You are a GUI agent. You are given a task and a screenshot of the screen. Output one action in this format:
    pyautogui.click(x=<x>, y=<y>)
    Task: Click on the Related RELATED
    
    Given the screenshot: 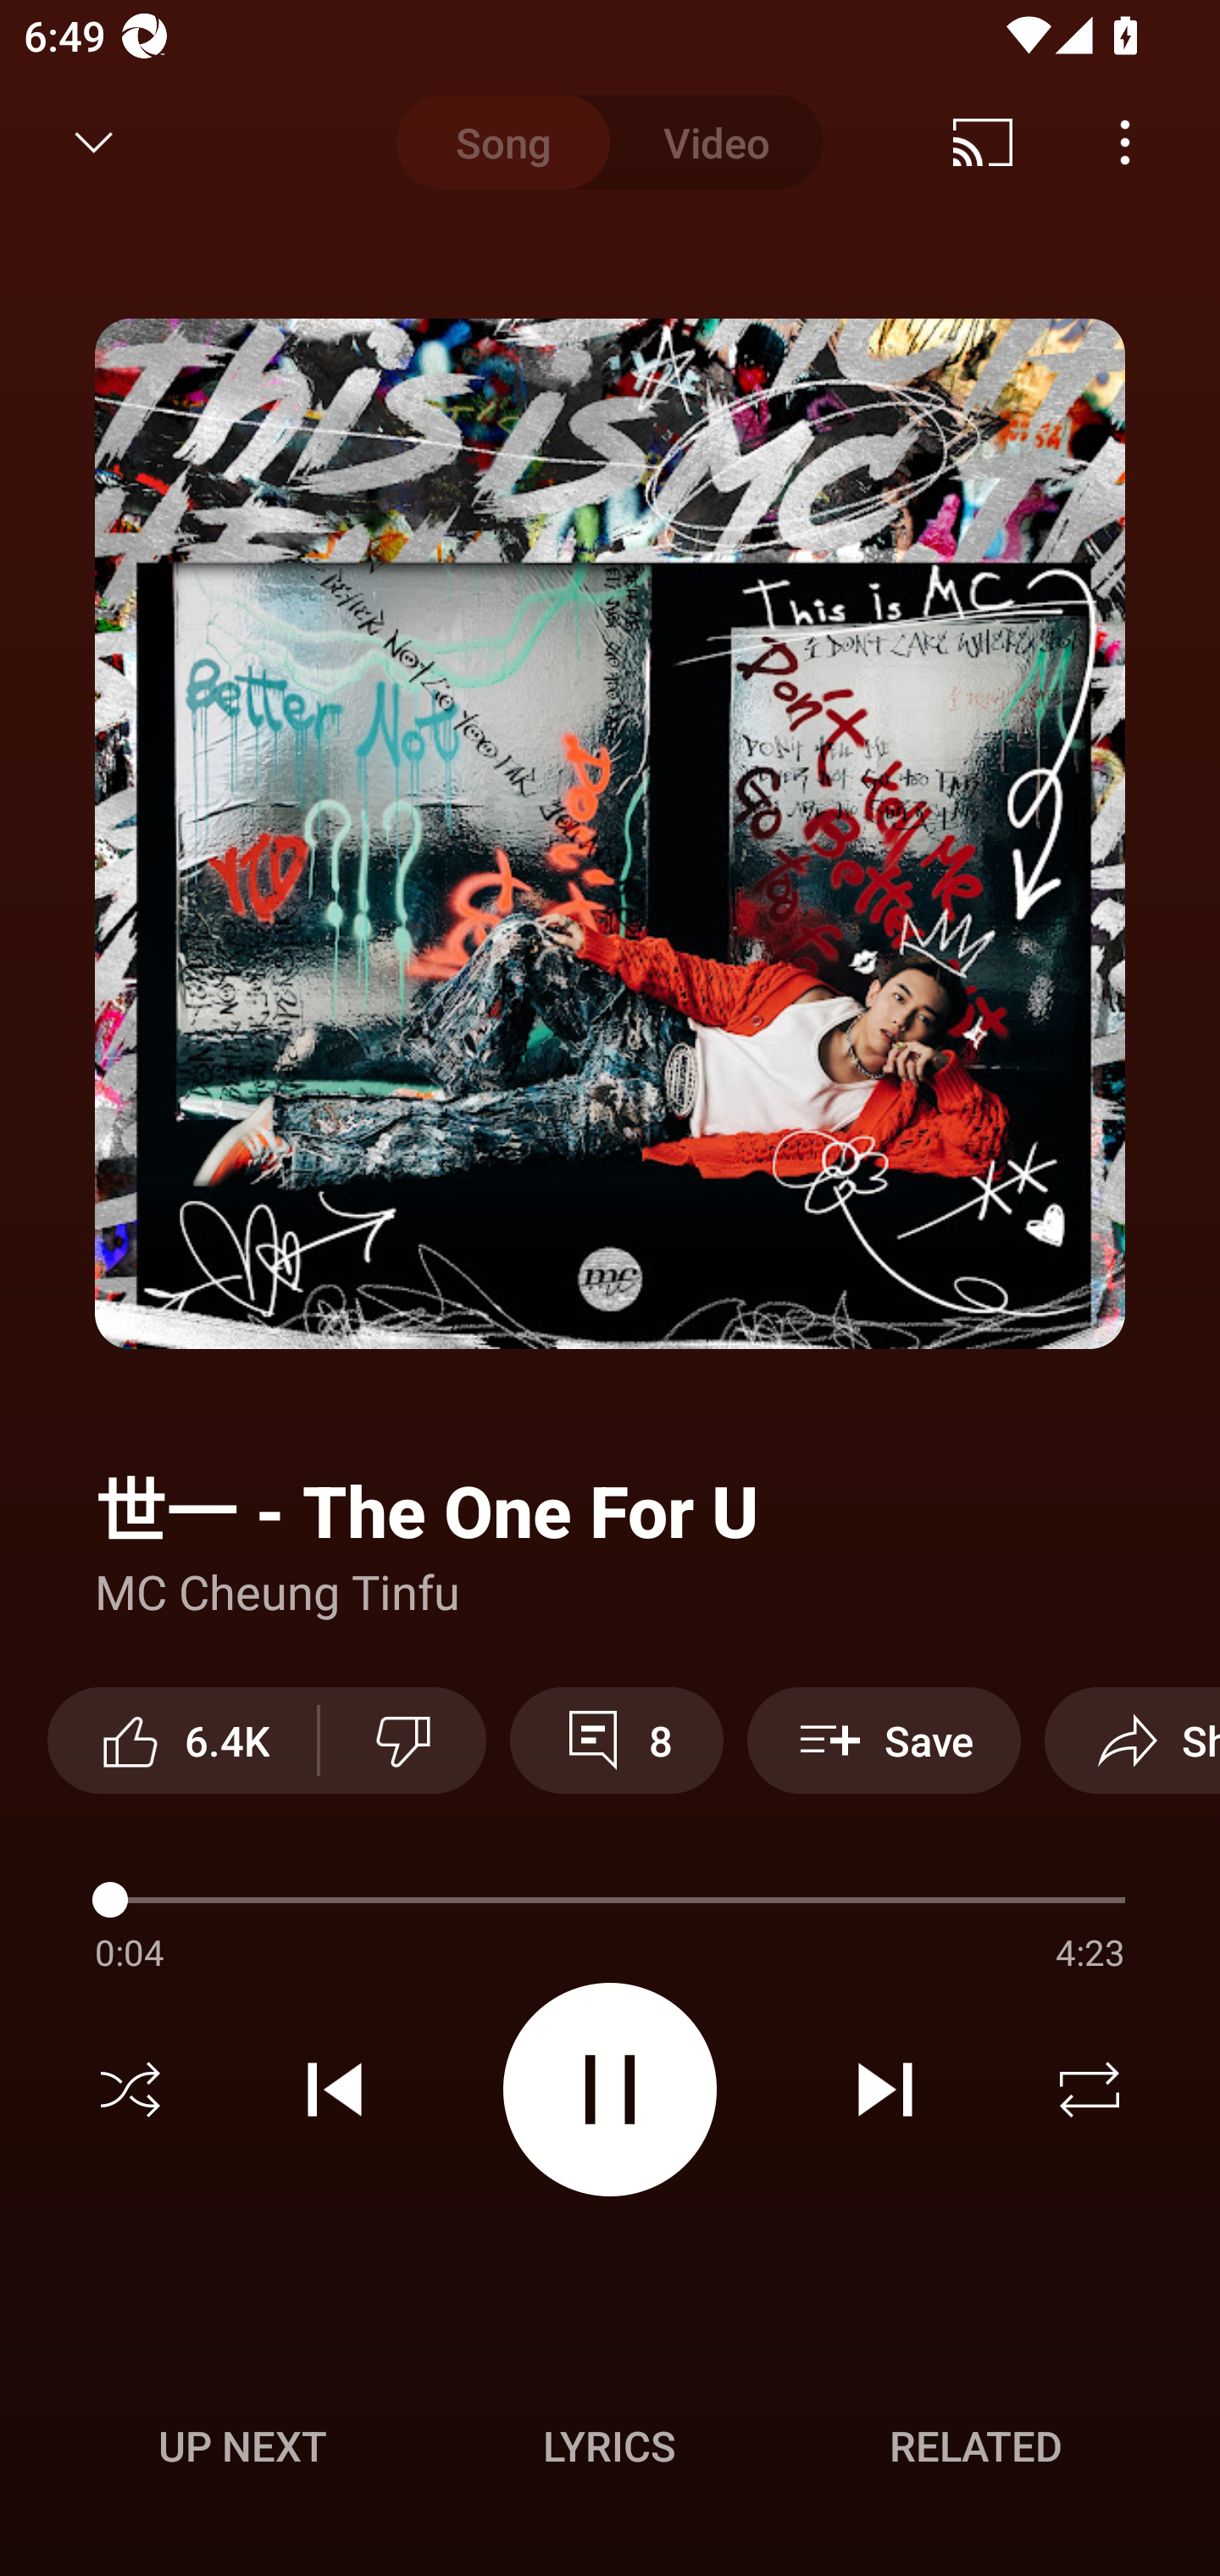 What is the action you would take?
    pyautogui.click(x=976, y=2446)
    